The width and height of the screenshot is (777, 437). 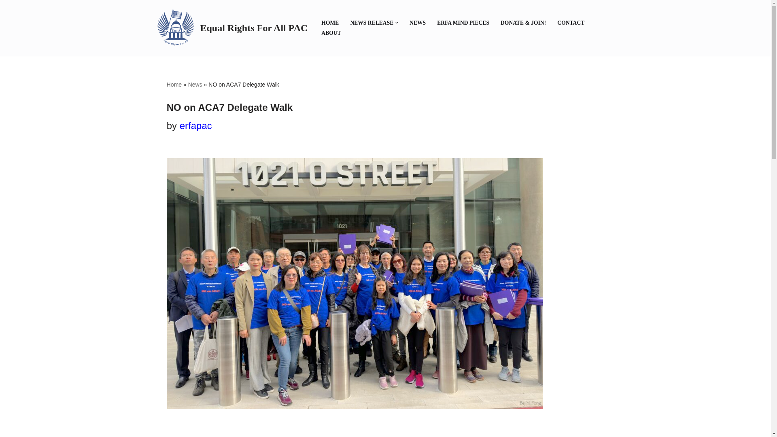 I want to click on News, so click(x=195, y=84).